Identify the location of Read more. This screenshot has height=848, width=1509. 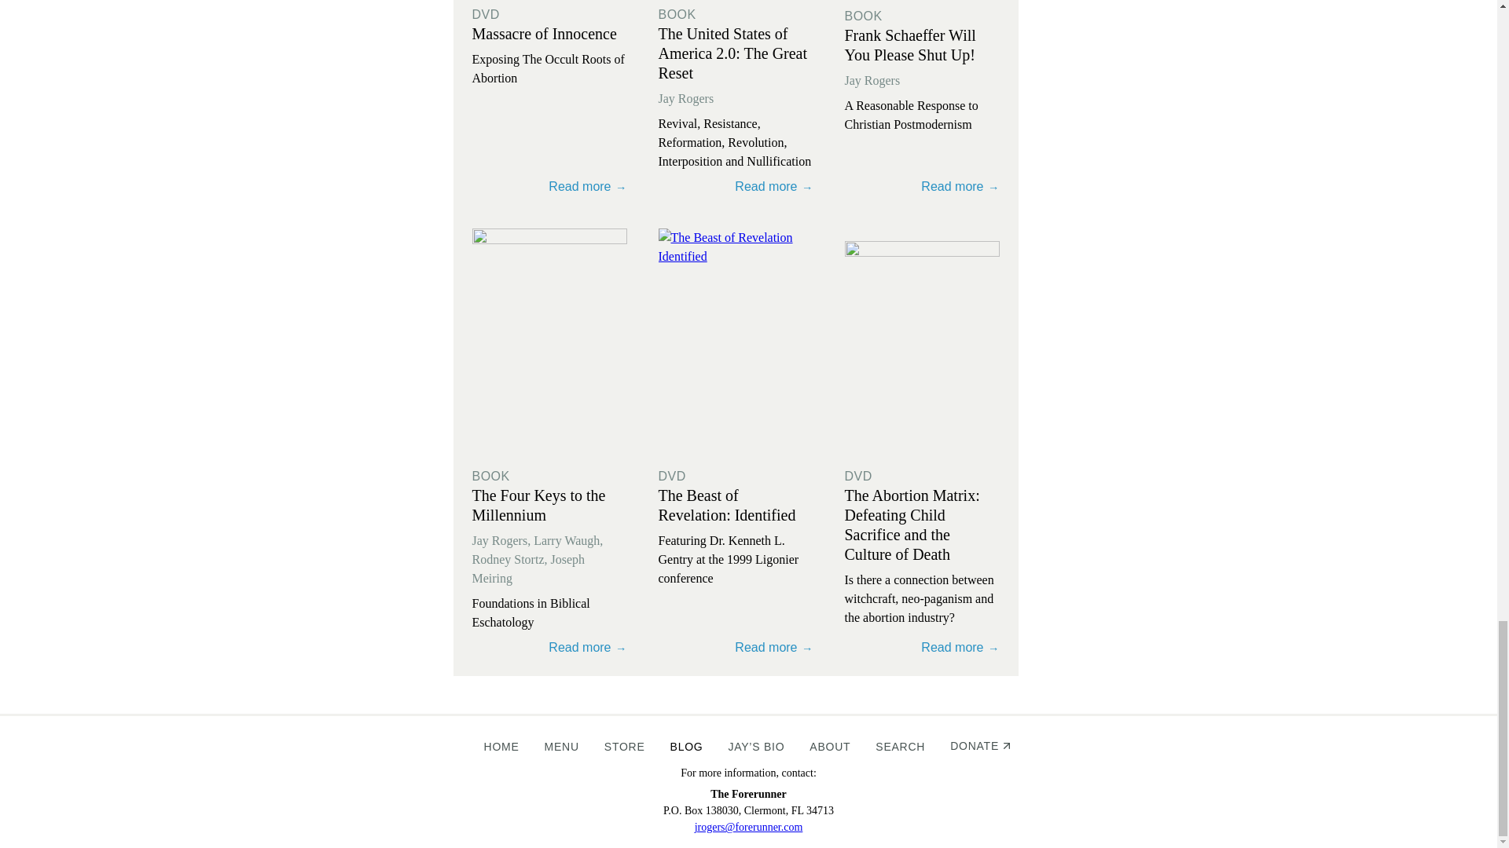
(736, 645).